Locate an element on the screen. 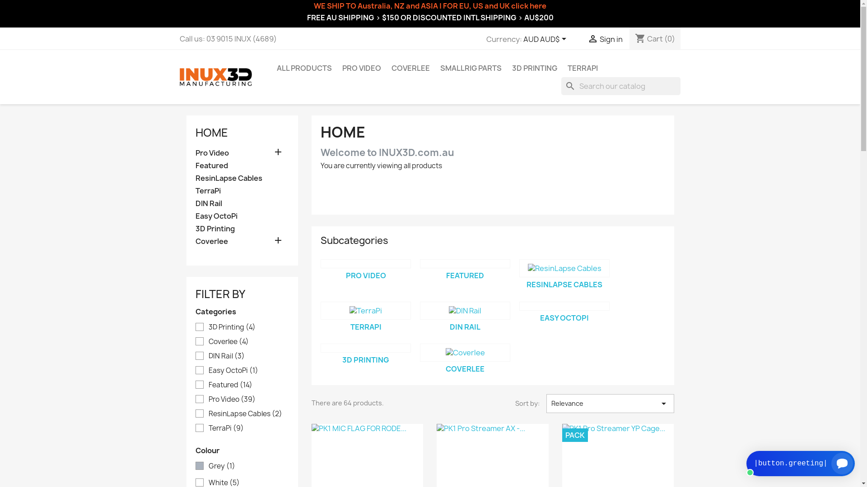  ALL PRODUCTS is located at coordinates (304, 68).